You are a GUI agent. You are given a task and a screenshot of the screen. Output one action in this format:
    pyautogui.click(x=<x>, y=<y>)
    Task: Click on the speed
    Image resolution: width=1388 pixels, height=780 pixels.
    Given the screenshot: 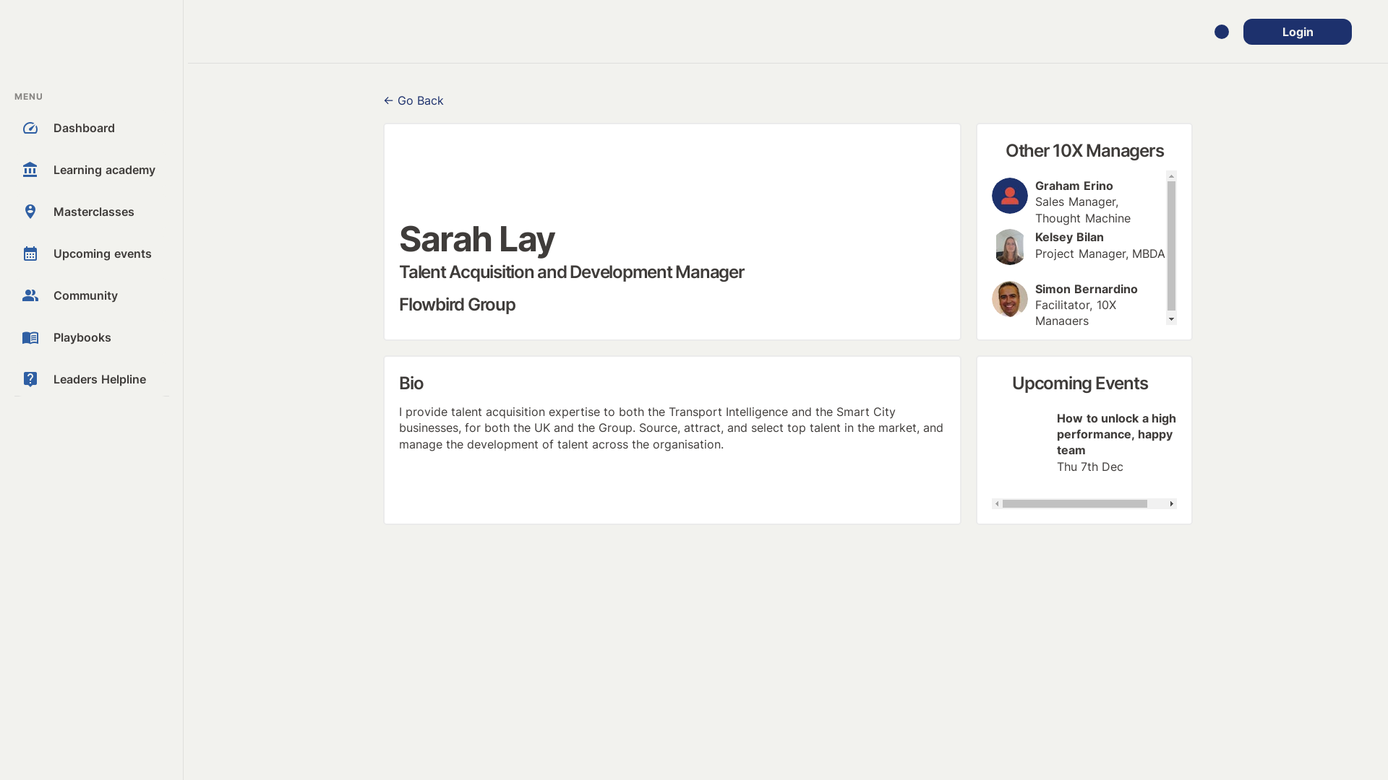 What is the action you would take?
    pyautogui.click(x=30, y=128)
    